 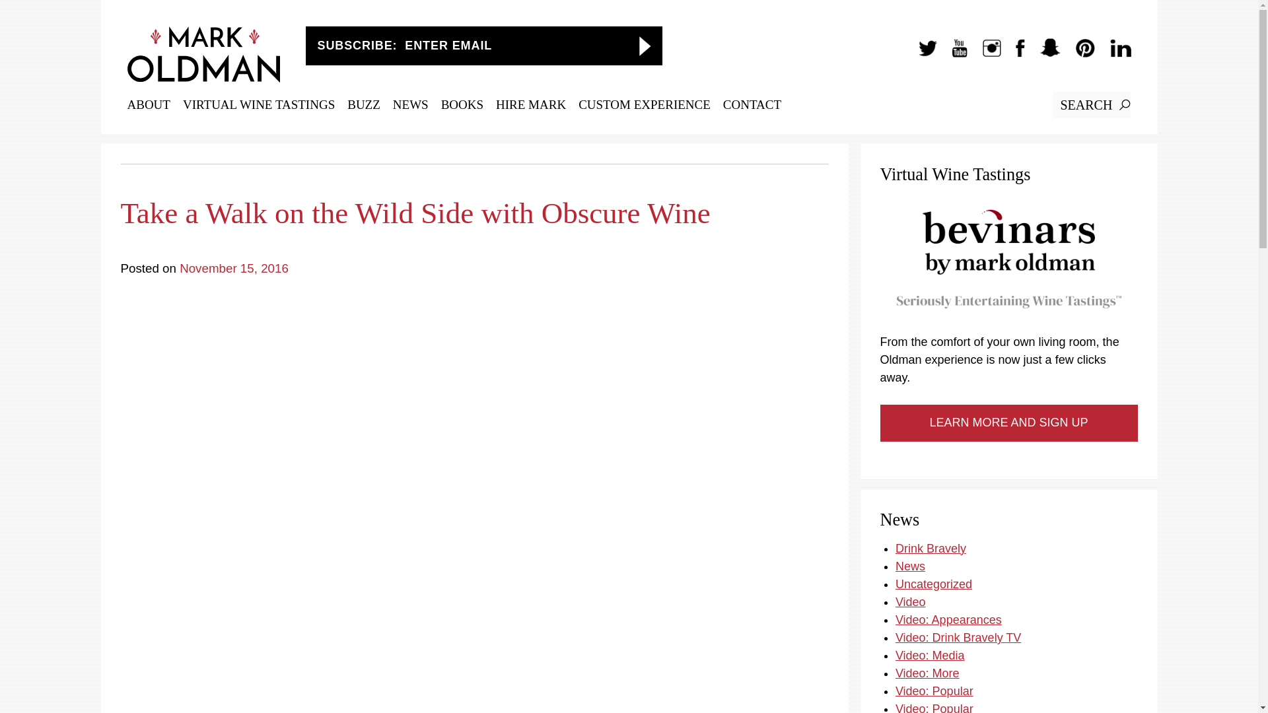 What do you see at coordinates (1013, 54) in the screenshot?
I see `Facebook` at bounding box center [1013, 54].